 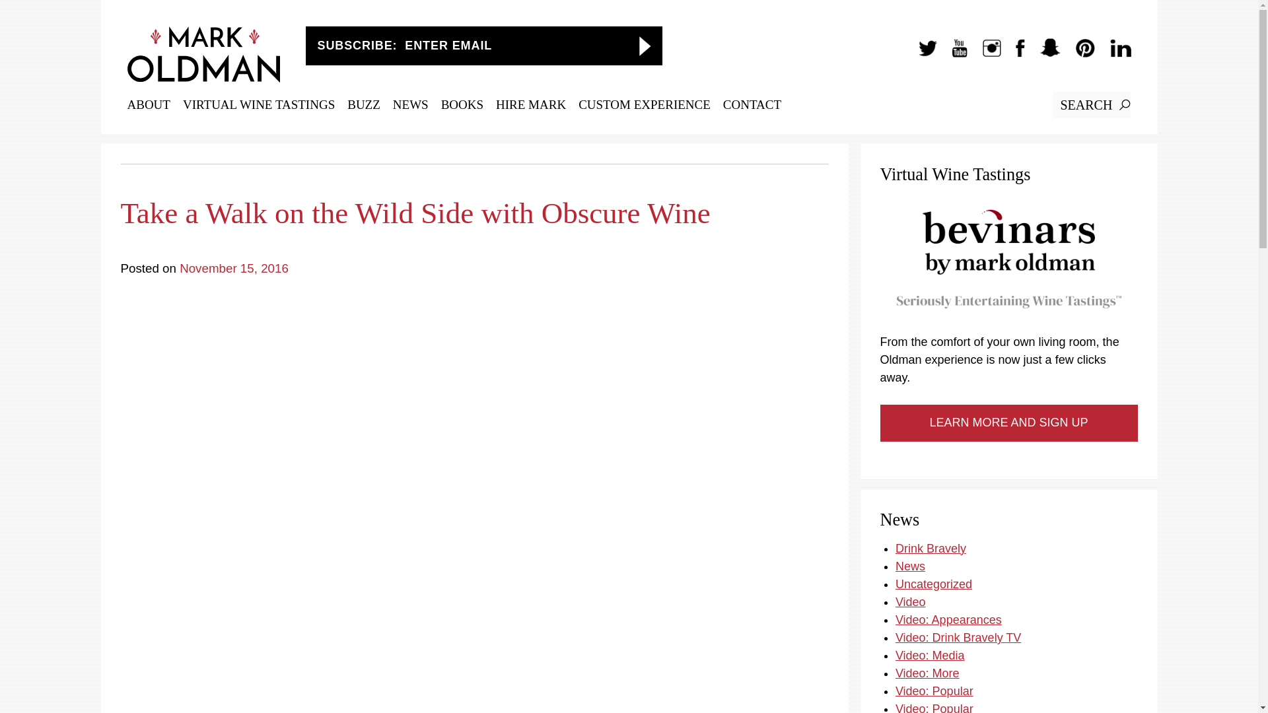 What do you see at coordinates (1013, 54) in the screenshot?
I see `Facebook` at bounding box center [1013, 54].